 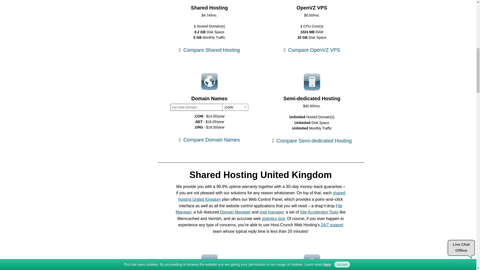 I want to click on Compare OpenVZ VPS, so click(x=312, y=50).